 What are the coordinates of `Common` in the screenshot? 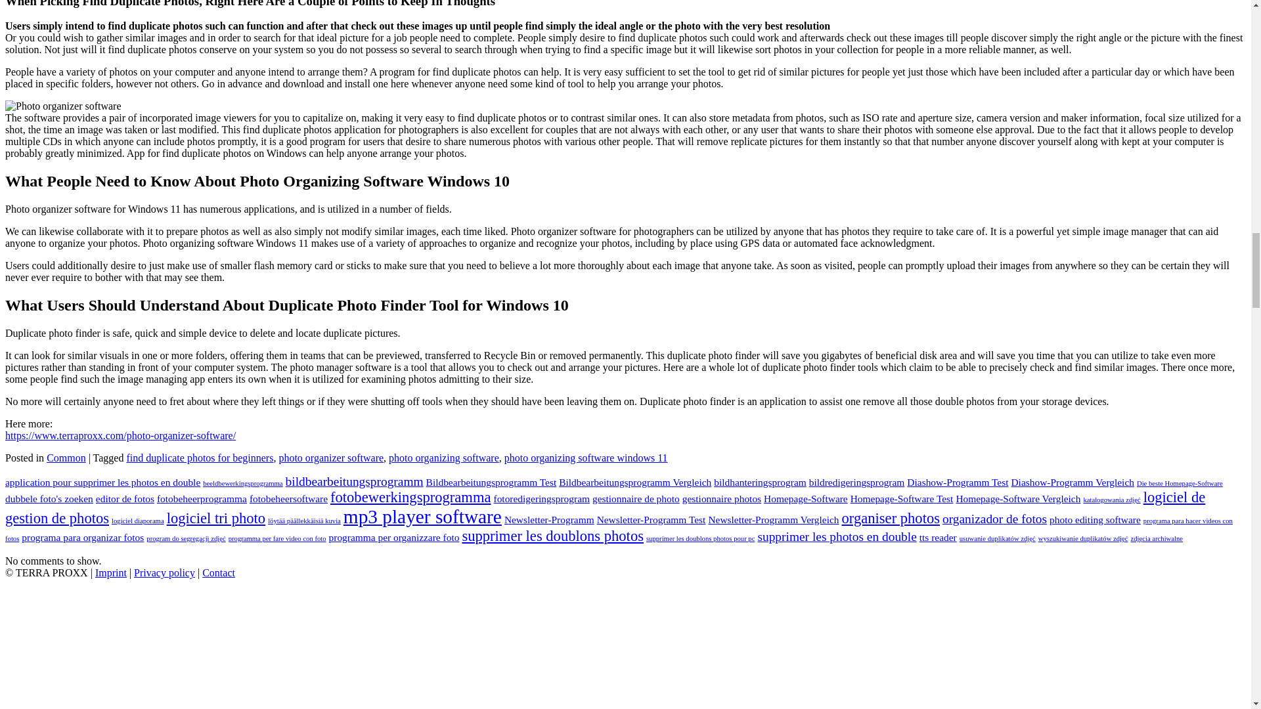 It's located at (66, 458).